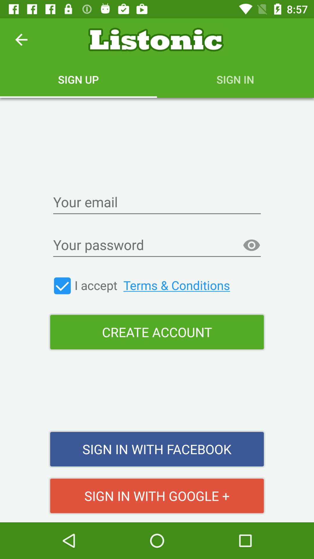 This screenshot has width=314, height=559. What do you see at coordinates (251, 245) in the screenshot?
I see `launch item on the right` at bounding box center [251, 245].